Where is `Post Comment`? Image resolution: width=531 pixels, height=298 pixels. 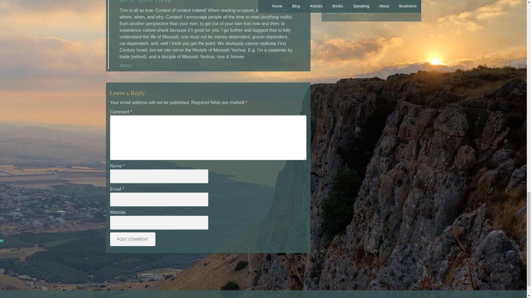 Post Comment is located at coordinates (133, 239).